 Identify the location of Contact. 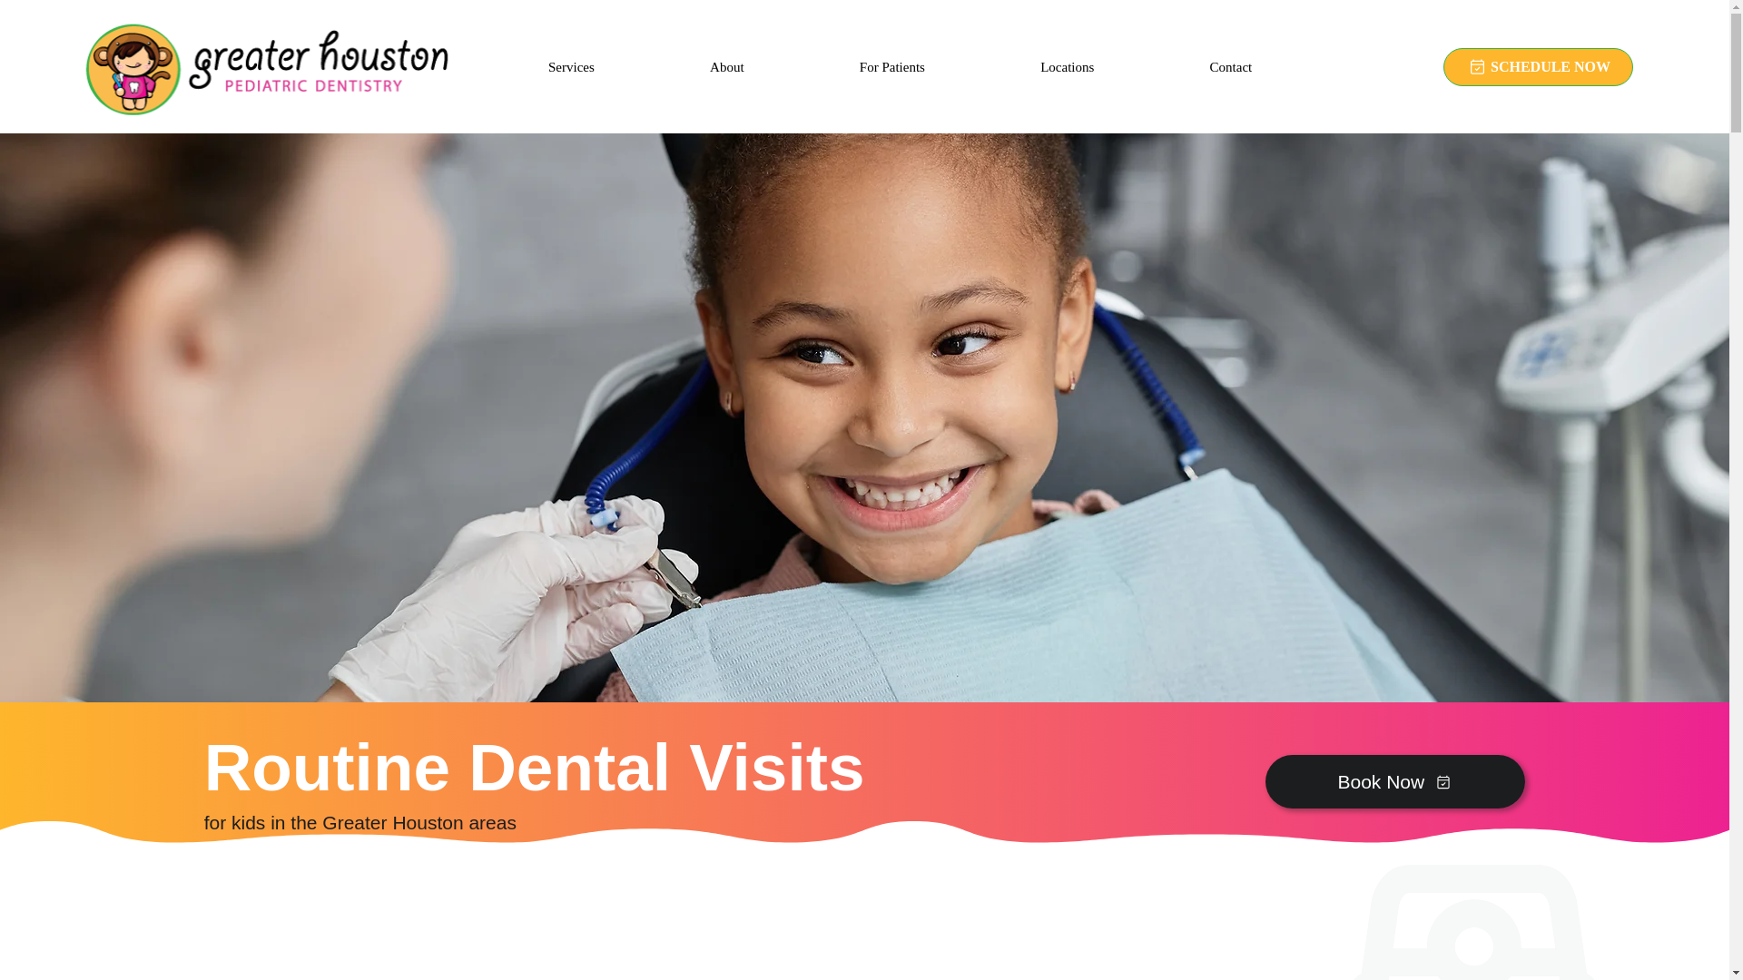
(1230, 67).